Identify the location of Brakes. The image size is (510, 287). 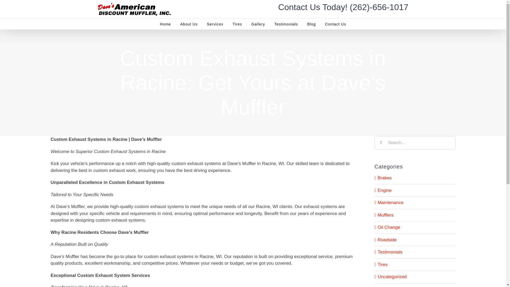
(415, 178).